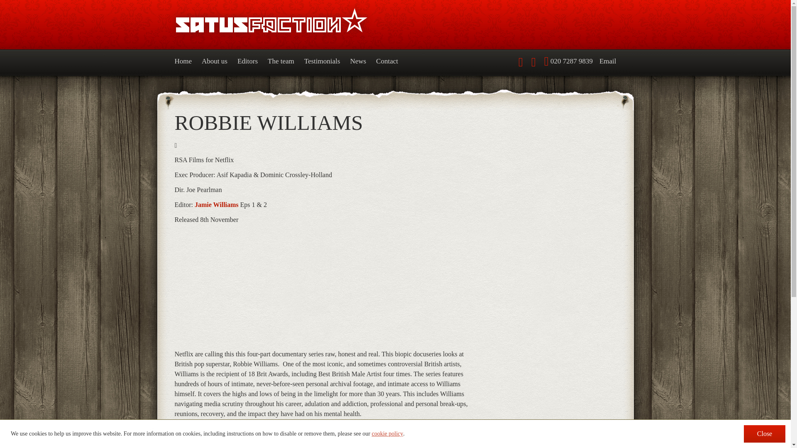 Image resolution: width=797 pixels, height=448 pixels. Describe the element at coordinates (322, 62) in the screenshot. I see `Testimonials` at that location.